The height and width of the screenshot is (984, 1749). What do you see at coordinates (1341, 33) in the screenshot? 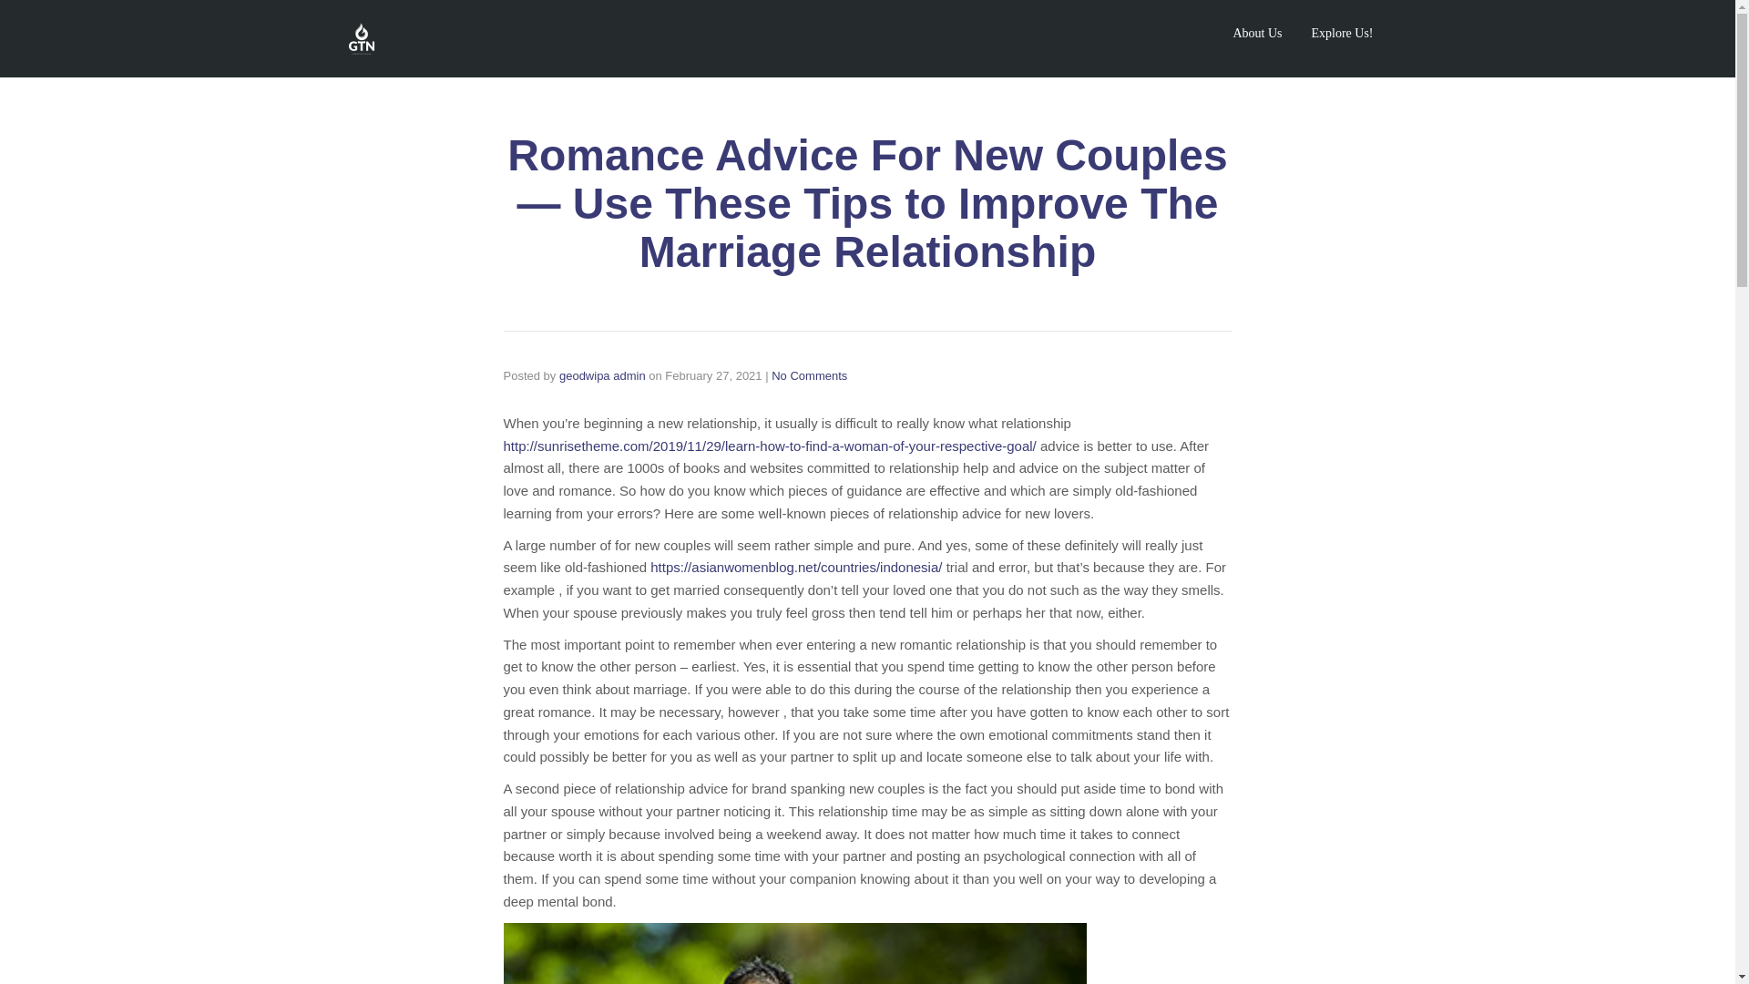
I see `Explore Us!` at bounding box center [1341, 33].